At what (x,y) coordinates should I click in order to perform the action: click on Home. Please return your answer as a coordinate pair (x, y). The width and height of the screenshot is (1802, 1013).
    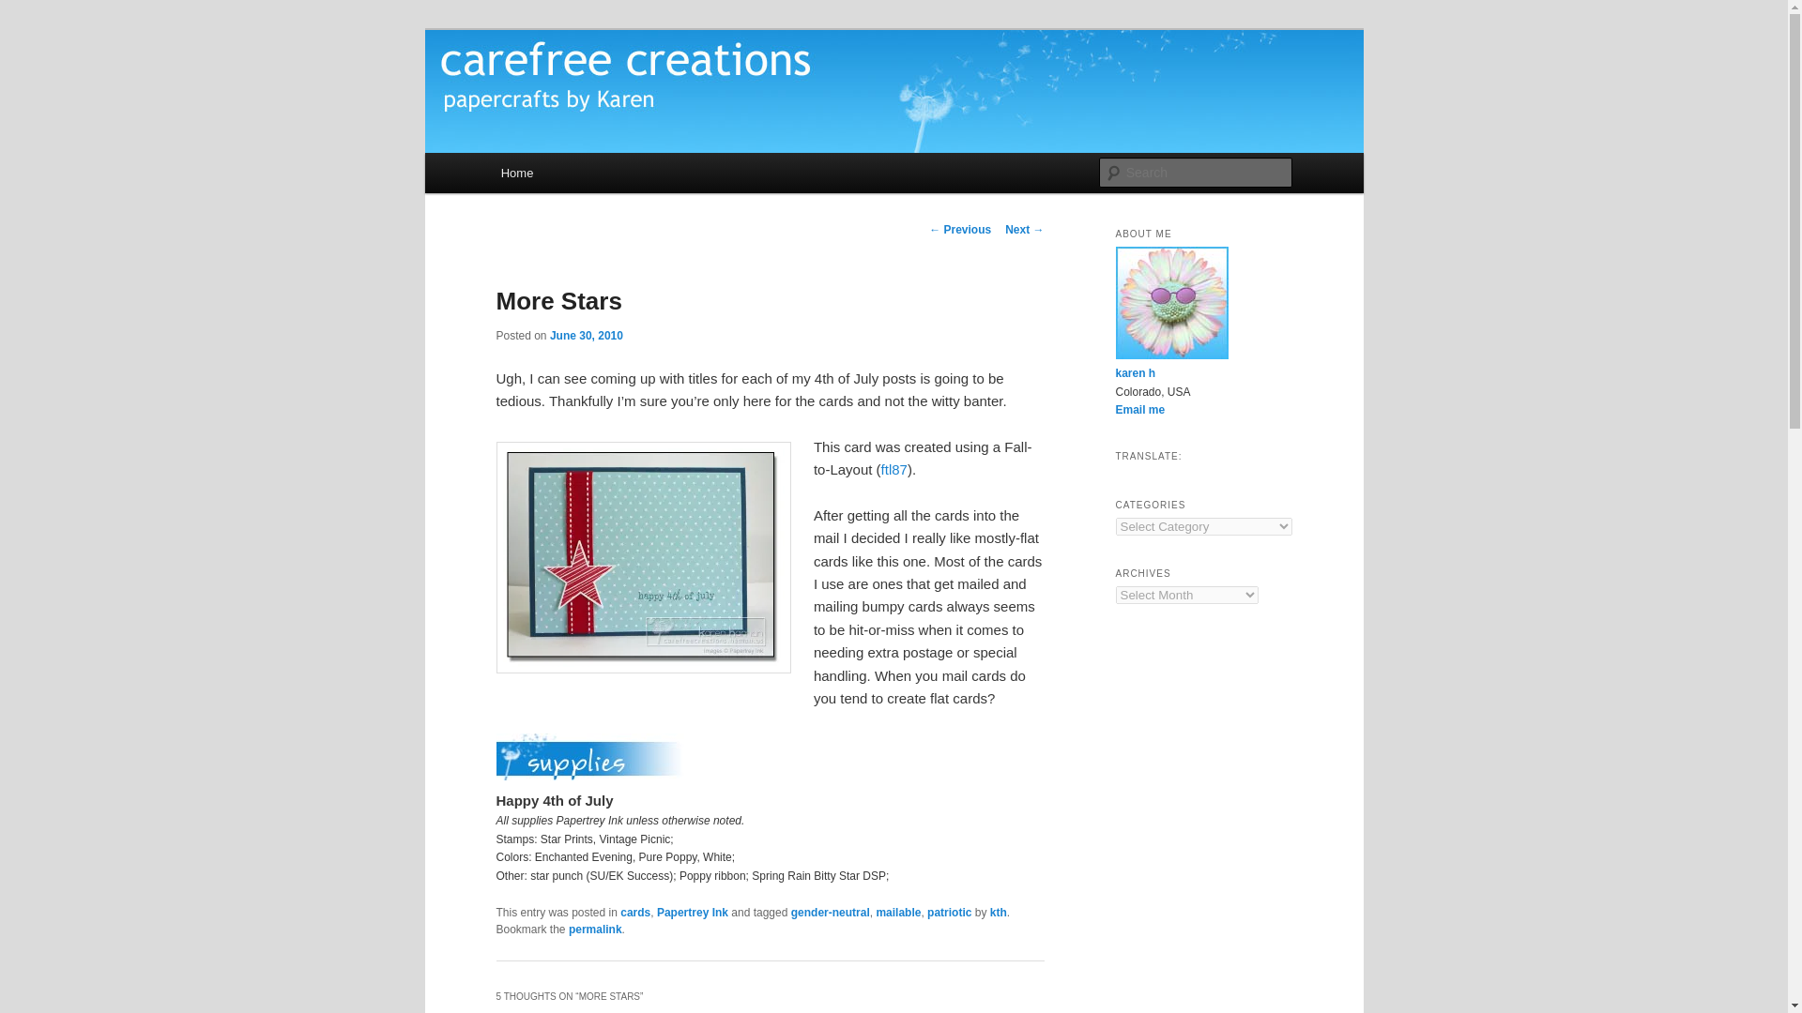
    Looking at the image, I should click on (516, 173).